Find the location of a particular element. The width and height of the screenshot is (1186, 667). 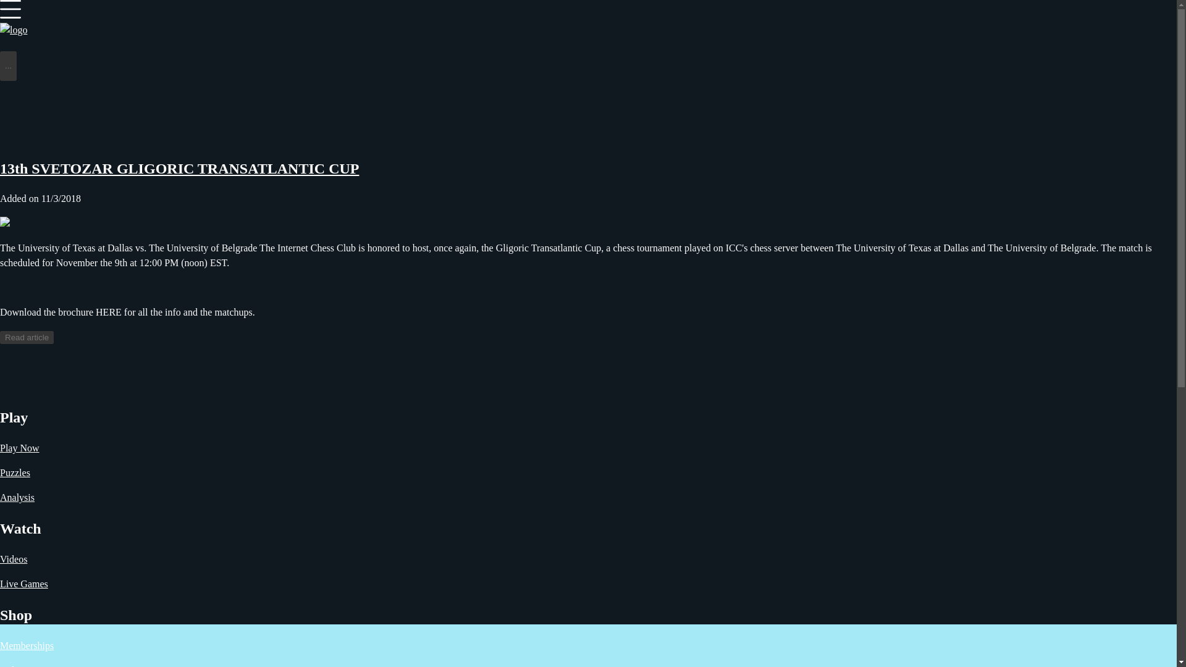

Read article is located at coordinates (27, 337).